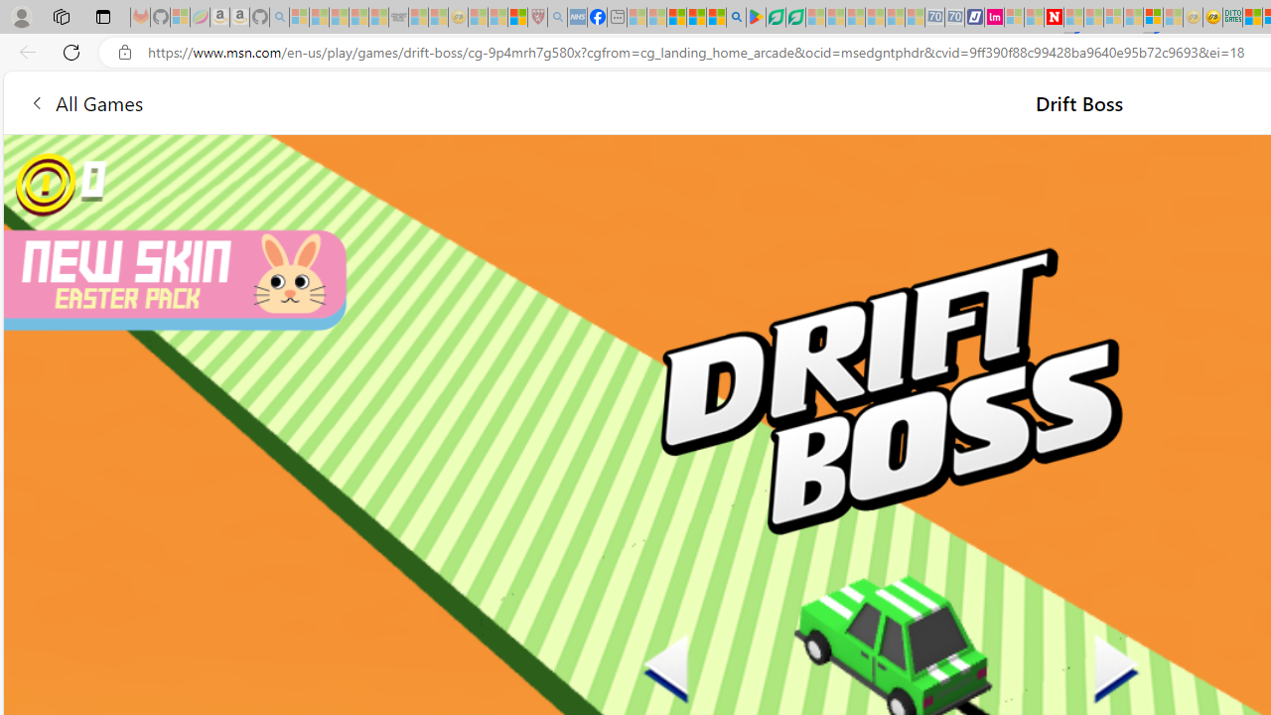  I want to click on Microsoft Start - Sleeping, so click(1033, 18).